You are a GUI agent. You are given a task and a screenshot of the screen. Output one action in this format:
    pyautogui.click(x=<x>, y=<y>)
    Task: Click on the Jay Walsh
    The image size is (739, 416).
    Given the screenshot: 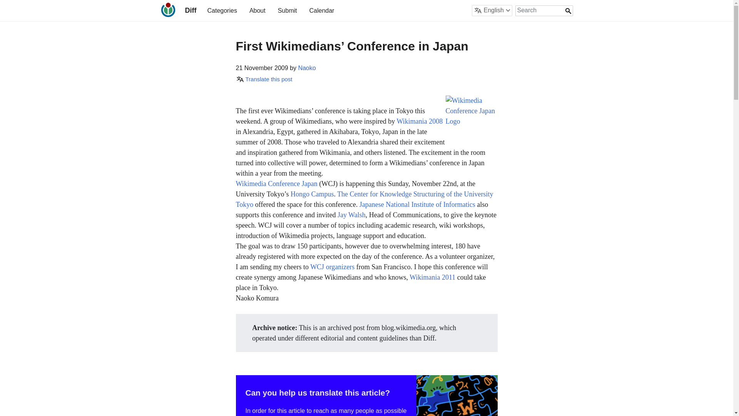 What is the action you would take?
    pyautogui.click(x=352, y=215)
    